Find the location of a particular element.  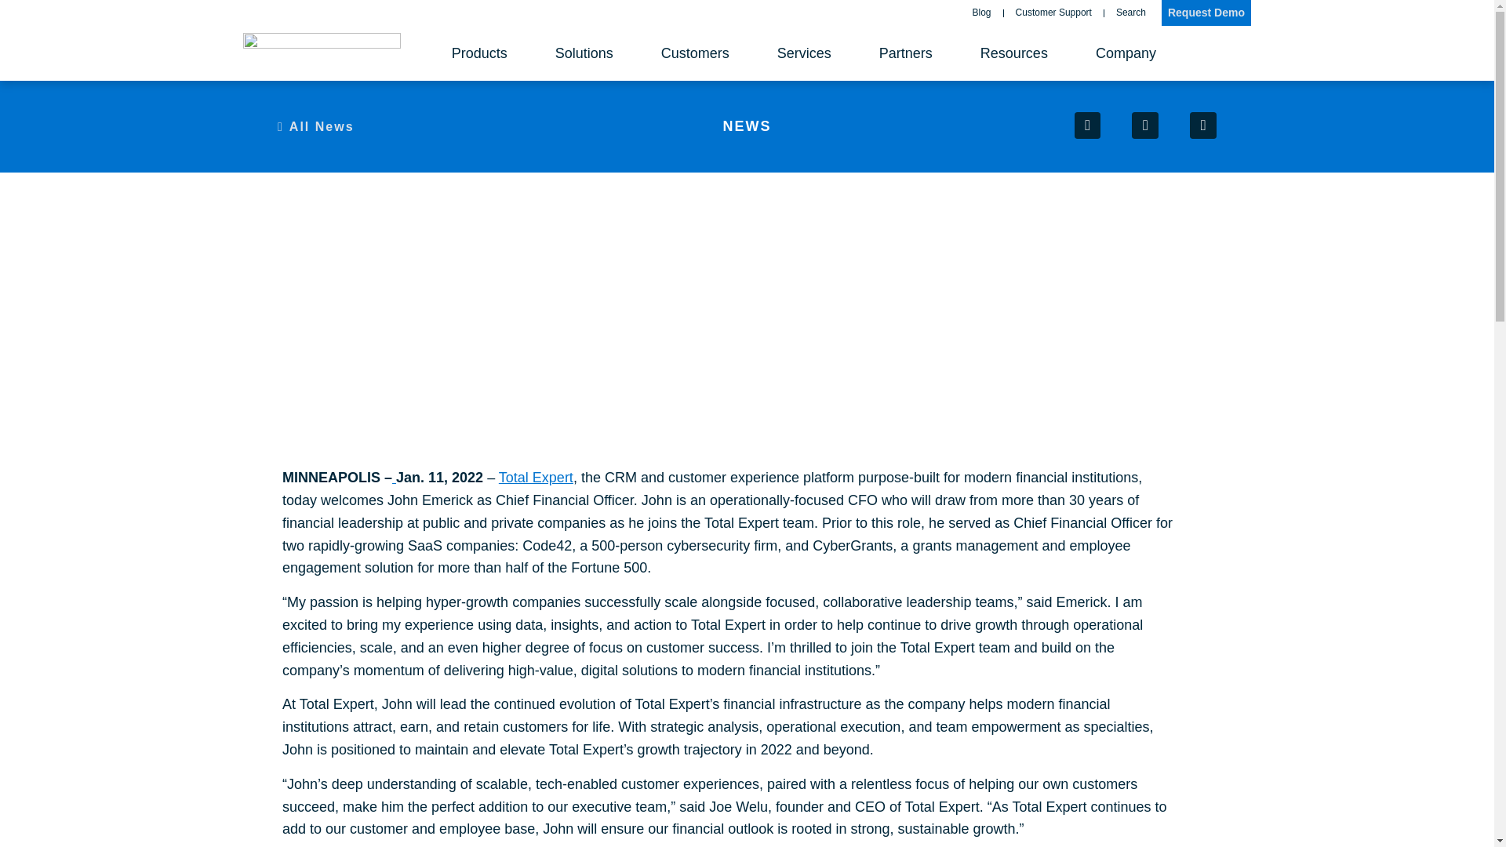

Blog is located at coordinates (982, 13).